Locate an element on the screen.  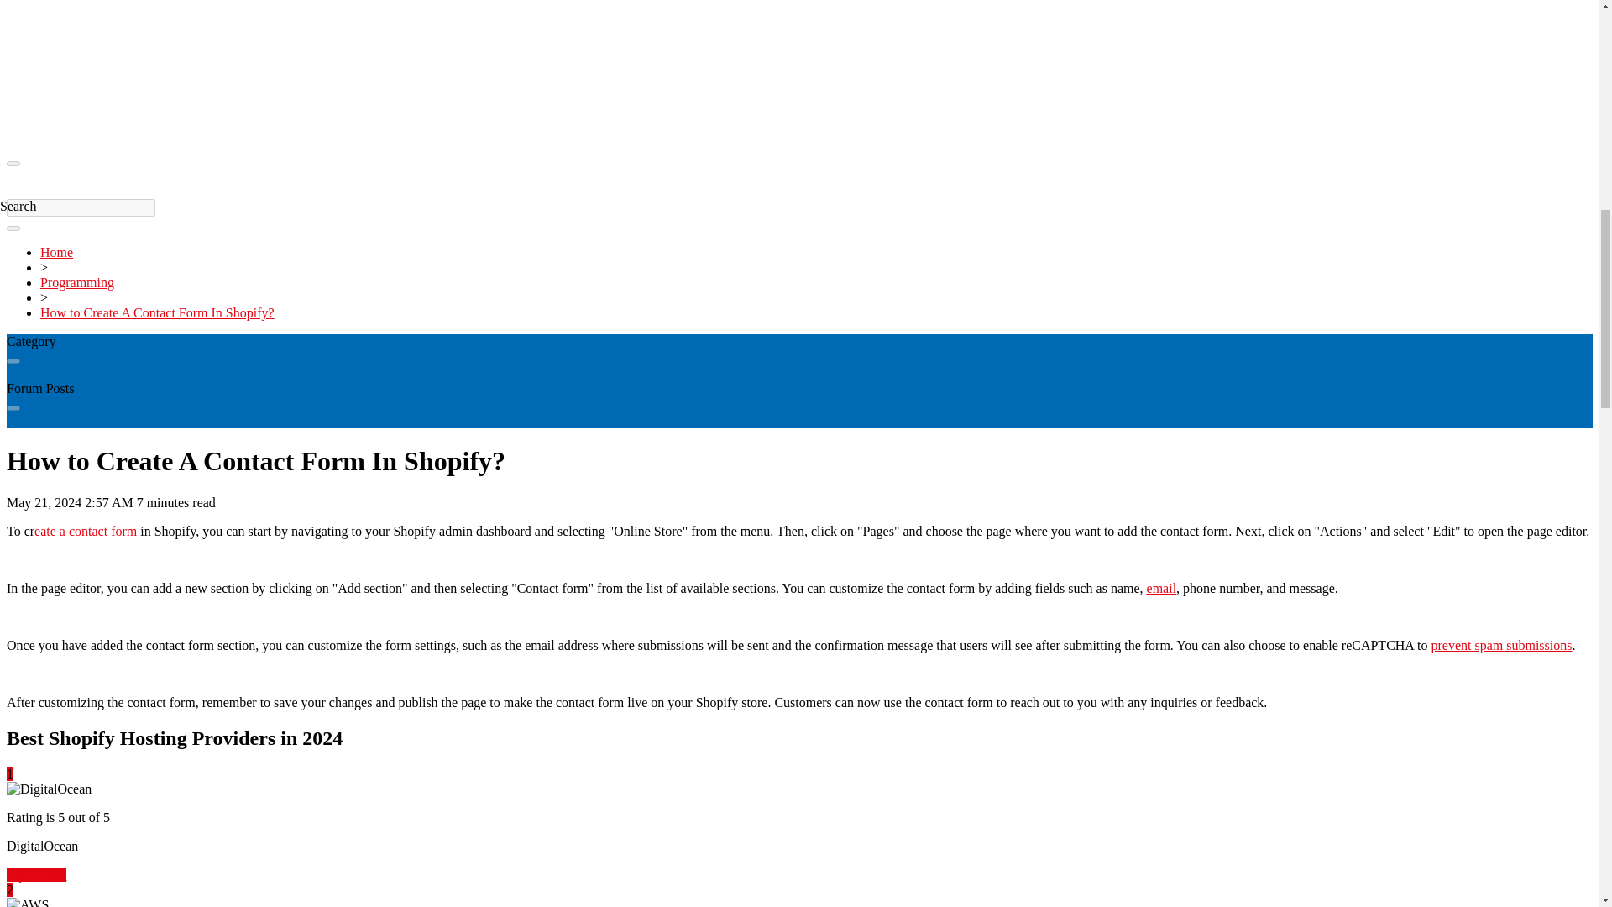
email is located at coordinates (1161, 588).